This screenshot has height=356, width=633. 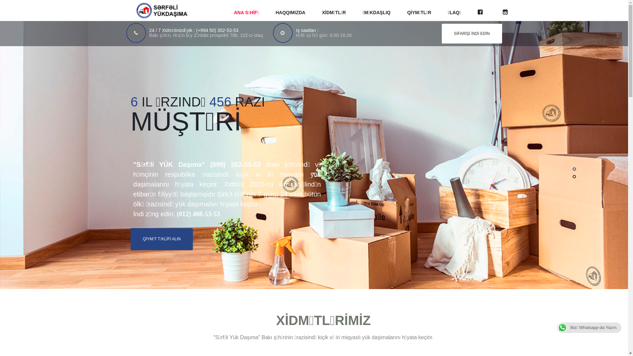 What do you see at coordinates (482, 11) in the screenshot?
I see ` ` at bounding box center [482, 11].